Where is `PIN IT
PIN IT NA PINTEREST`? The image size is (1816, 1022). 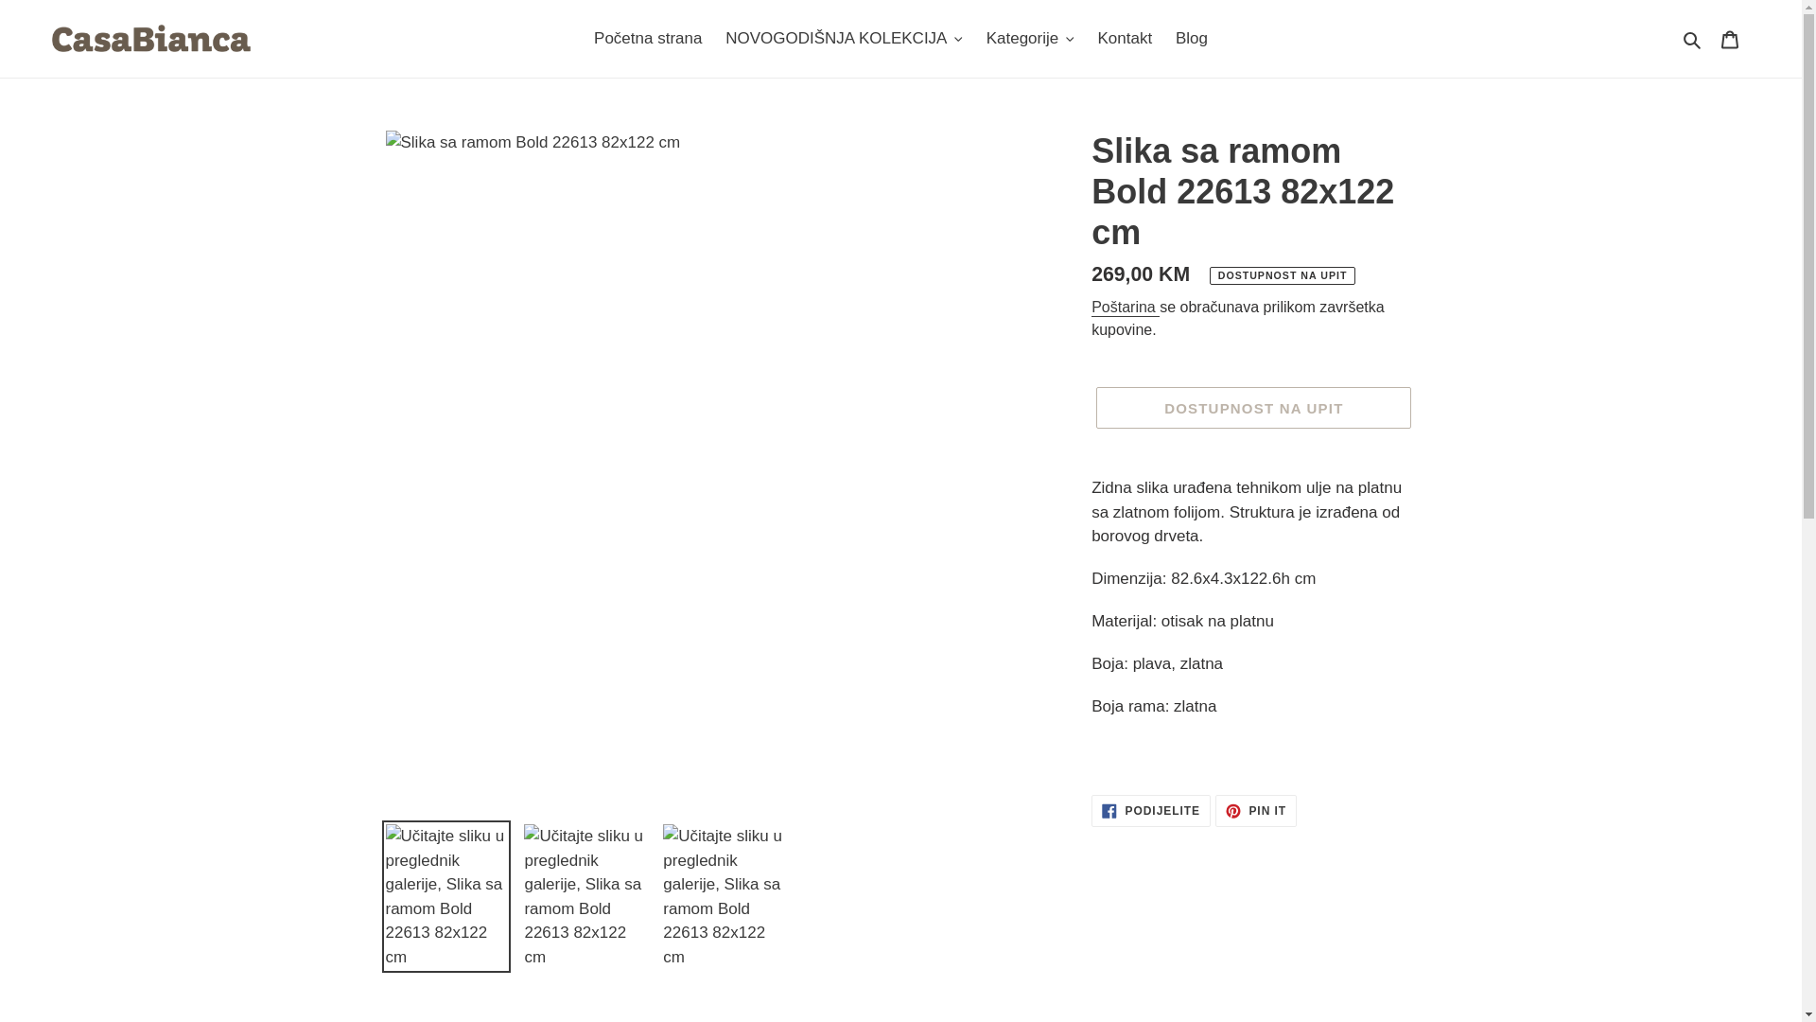 PIN IT
PIN IT NA PINTEREST is located at coordinates (1256, 811).